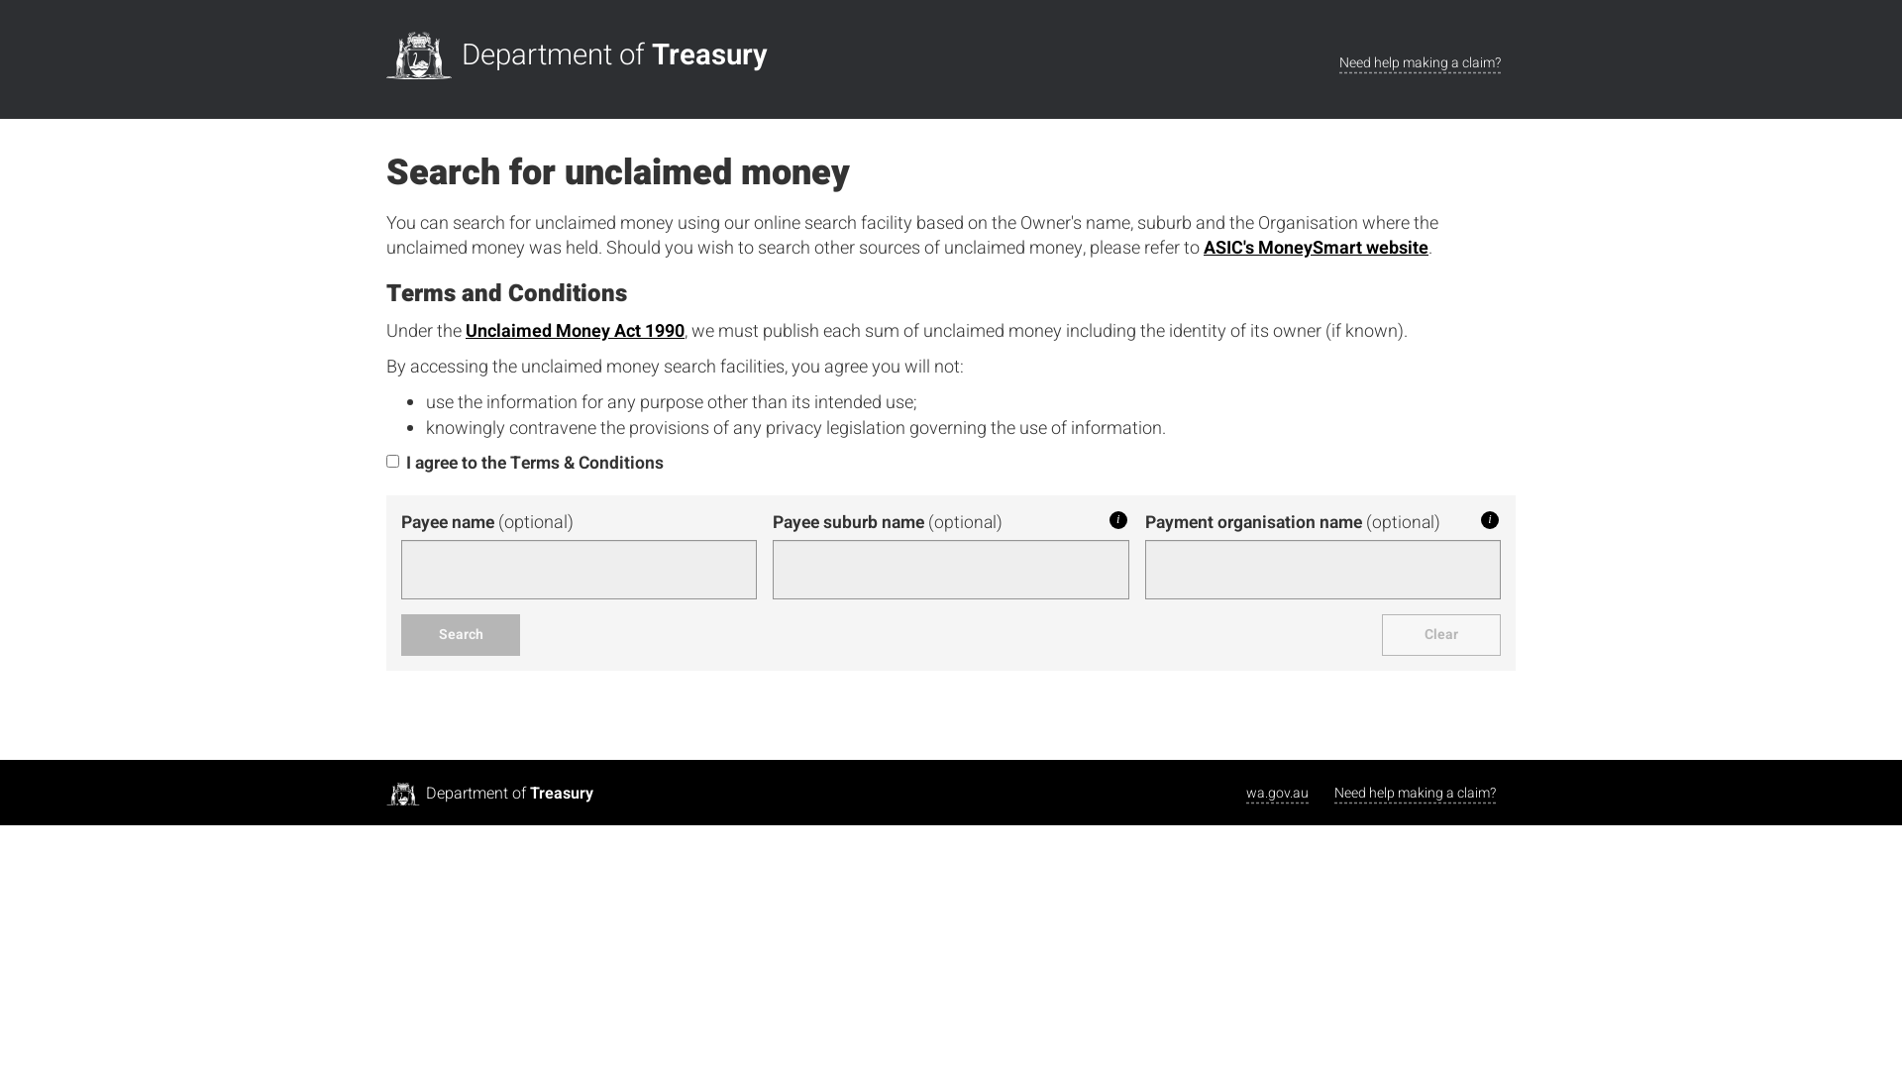 The width and height of the screenshot is (1902, 1070). Describe the element at coordinates (1415, 793) in the screenshot. I see `Need help making a claim?` at that location.